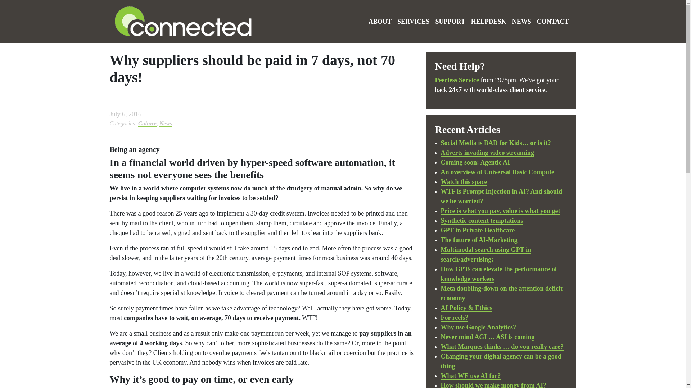  What do you see at coordinates (148, 124) in the screenshot?
I see `Culture` at bounding box center [148, 124].